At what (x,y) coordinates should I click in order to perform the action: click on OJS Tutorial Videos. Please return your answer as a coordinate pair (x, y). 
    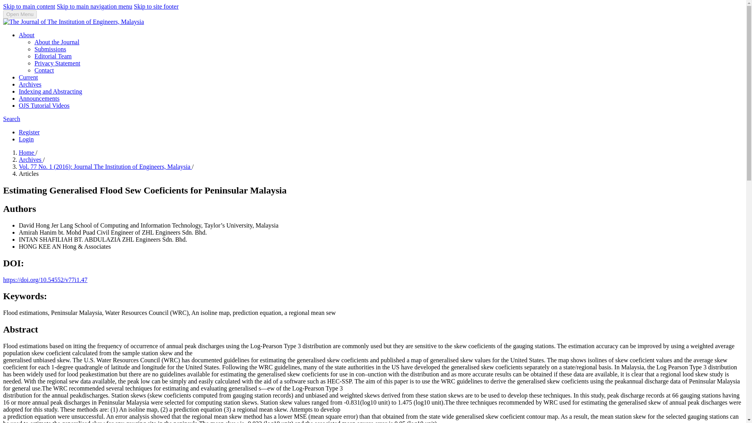
    Looking at the image, I should click on (44, 105).